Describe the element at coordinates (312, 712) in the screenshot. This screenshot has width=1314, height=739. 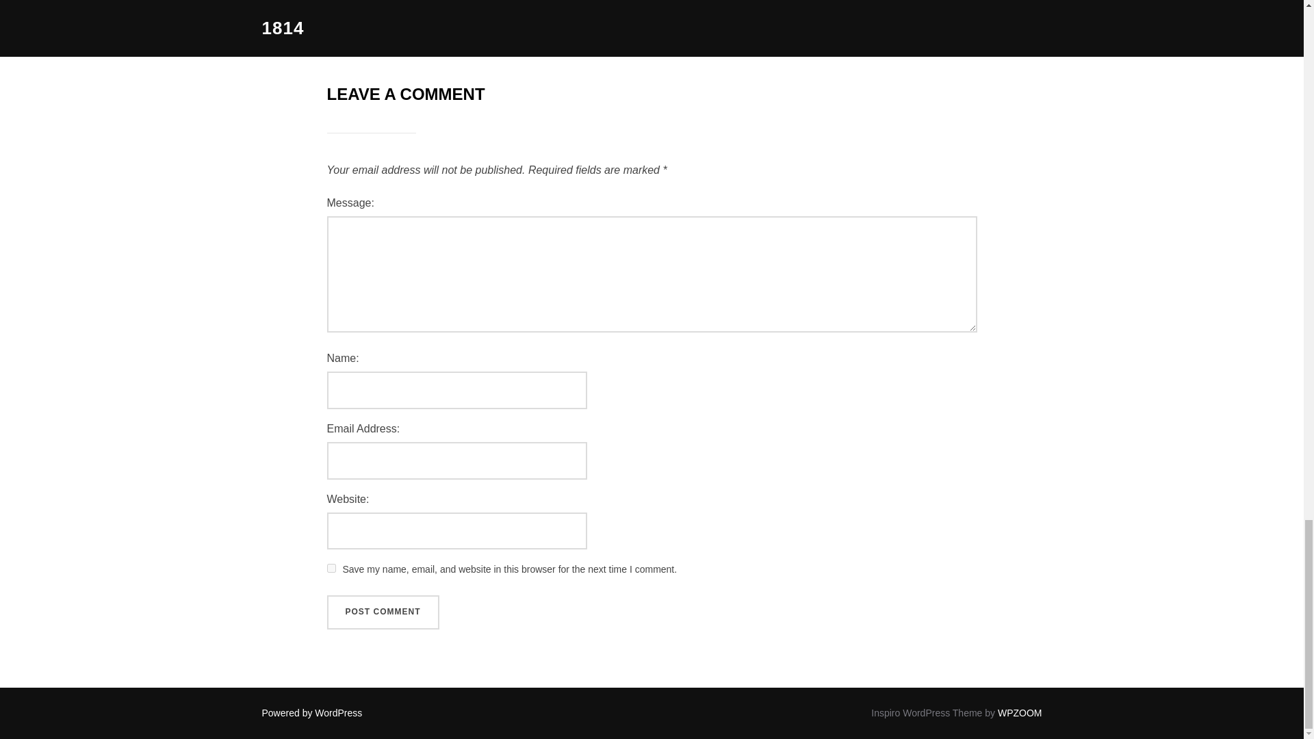
I see `Powered by WordPress` at that location.